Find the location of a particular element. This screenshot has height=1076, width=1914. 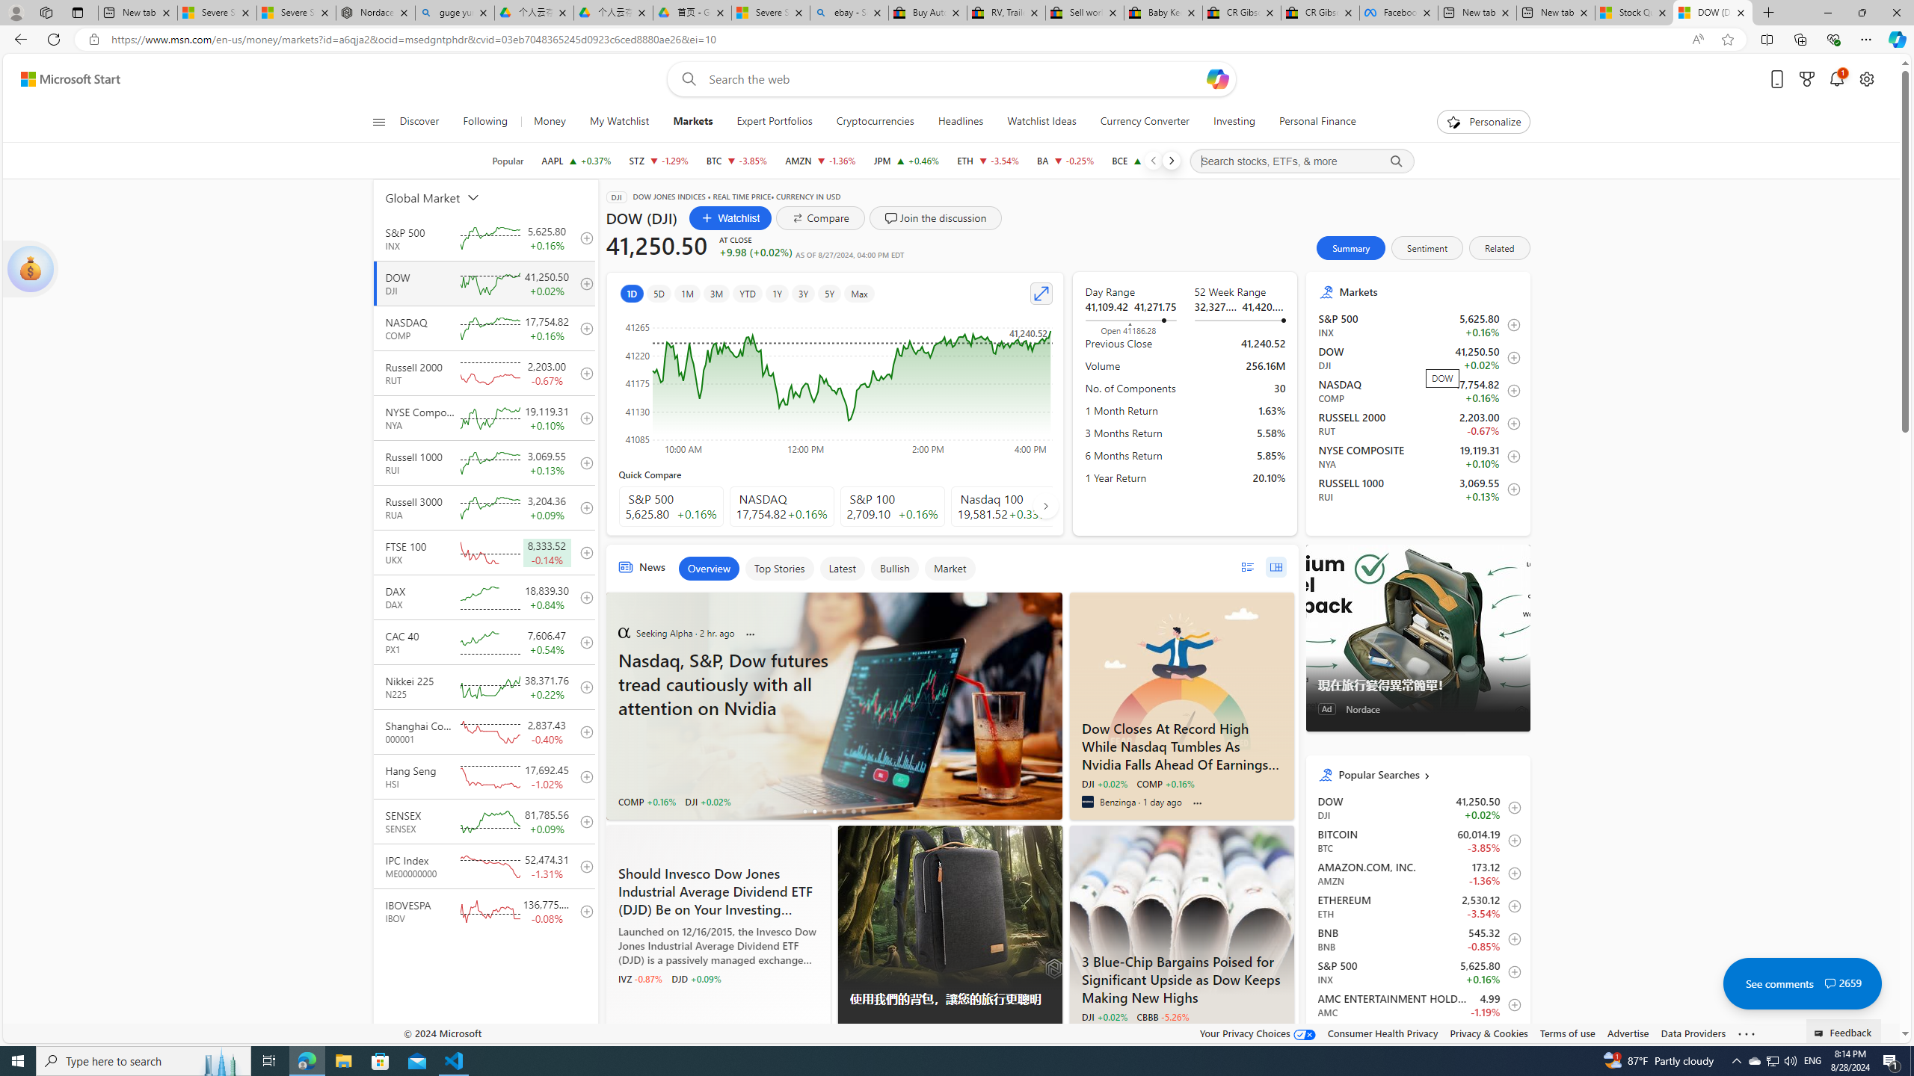

AdChoices is located at coordinates (1050, 1037).